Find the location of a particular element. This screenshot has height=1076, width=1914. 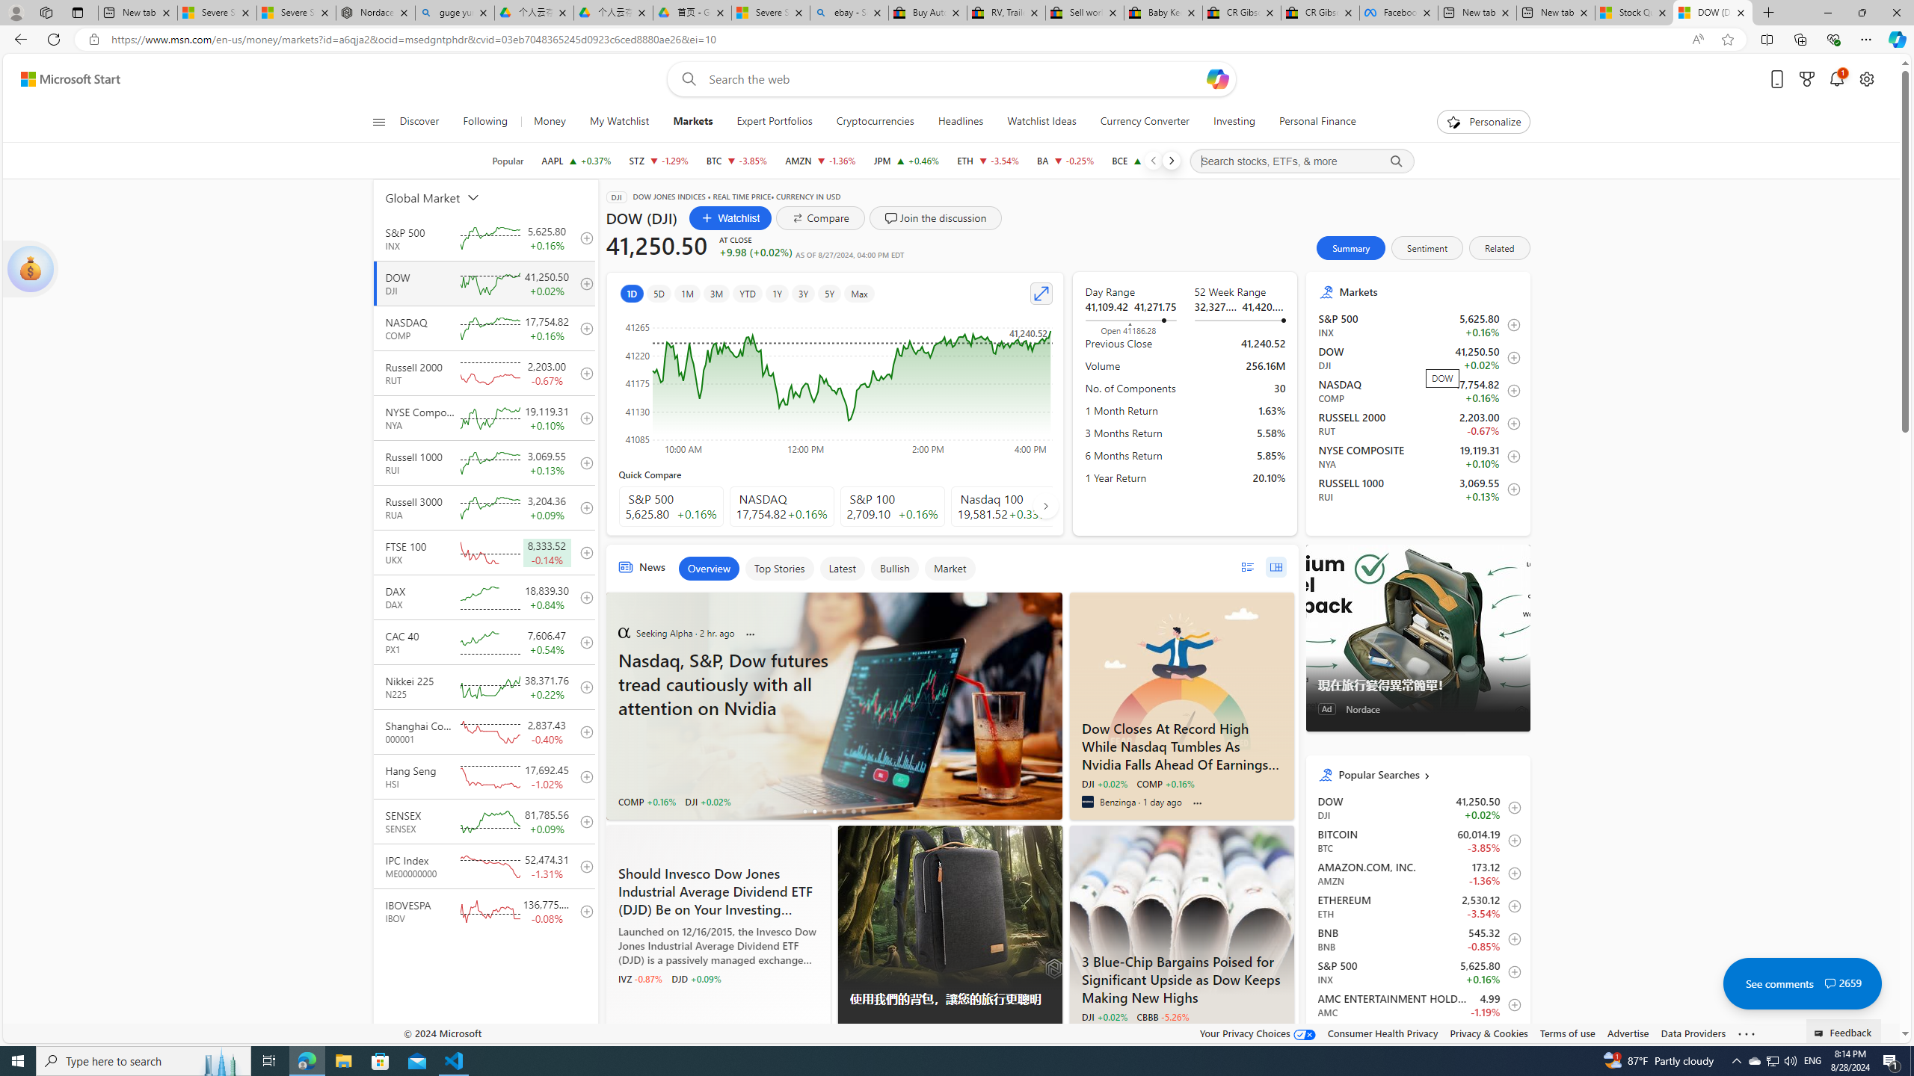

AdChoices is located at coordinates (1050, 1037).